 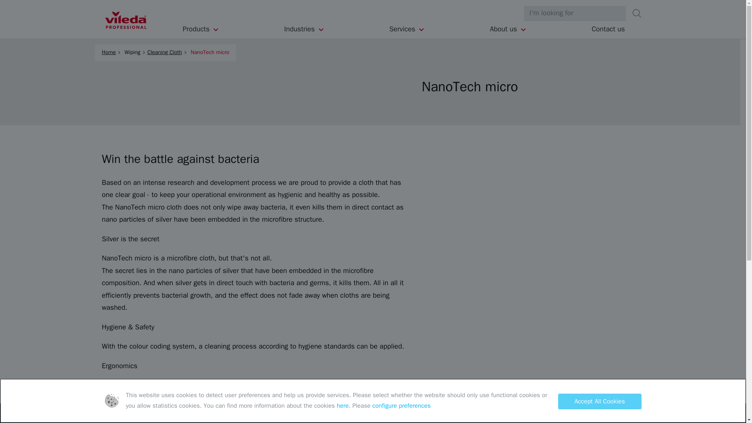 What do you see at coordinates (508, 29) in the screenshot?
I see `About us` at bounding box center [508, 29].